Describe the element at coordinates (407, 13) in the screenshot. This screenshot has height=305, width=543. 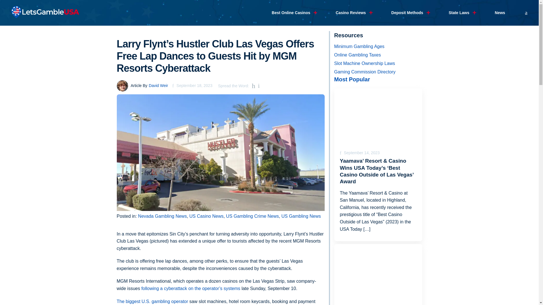
I see `Deposit Methods` at that location.